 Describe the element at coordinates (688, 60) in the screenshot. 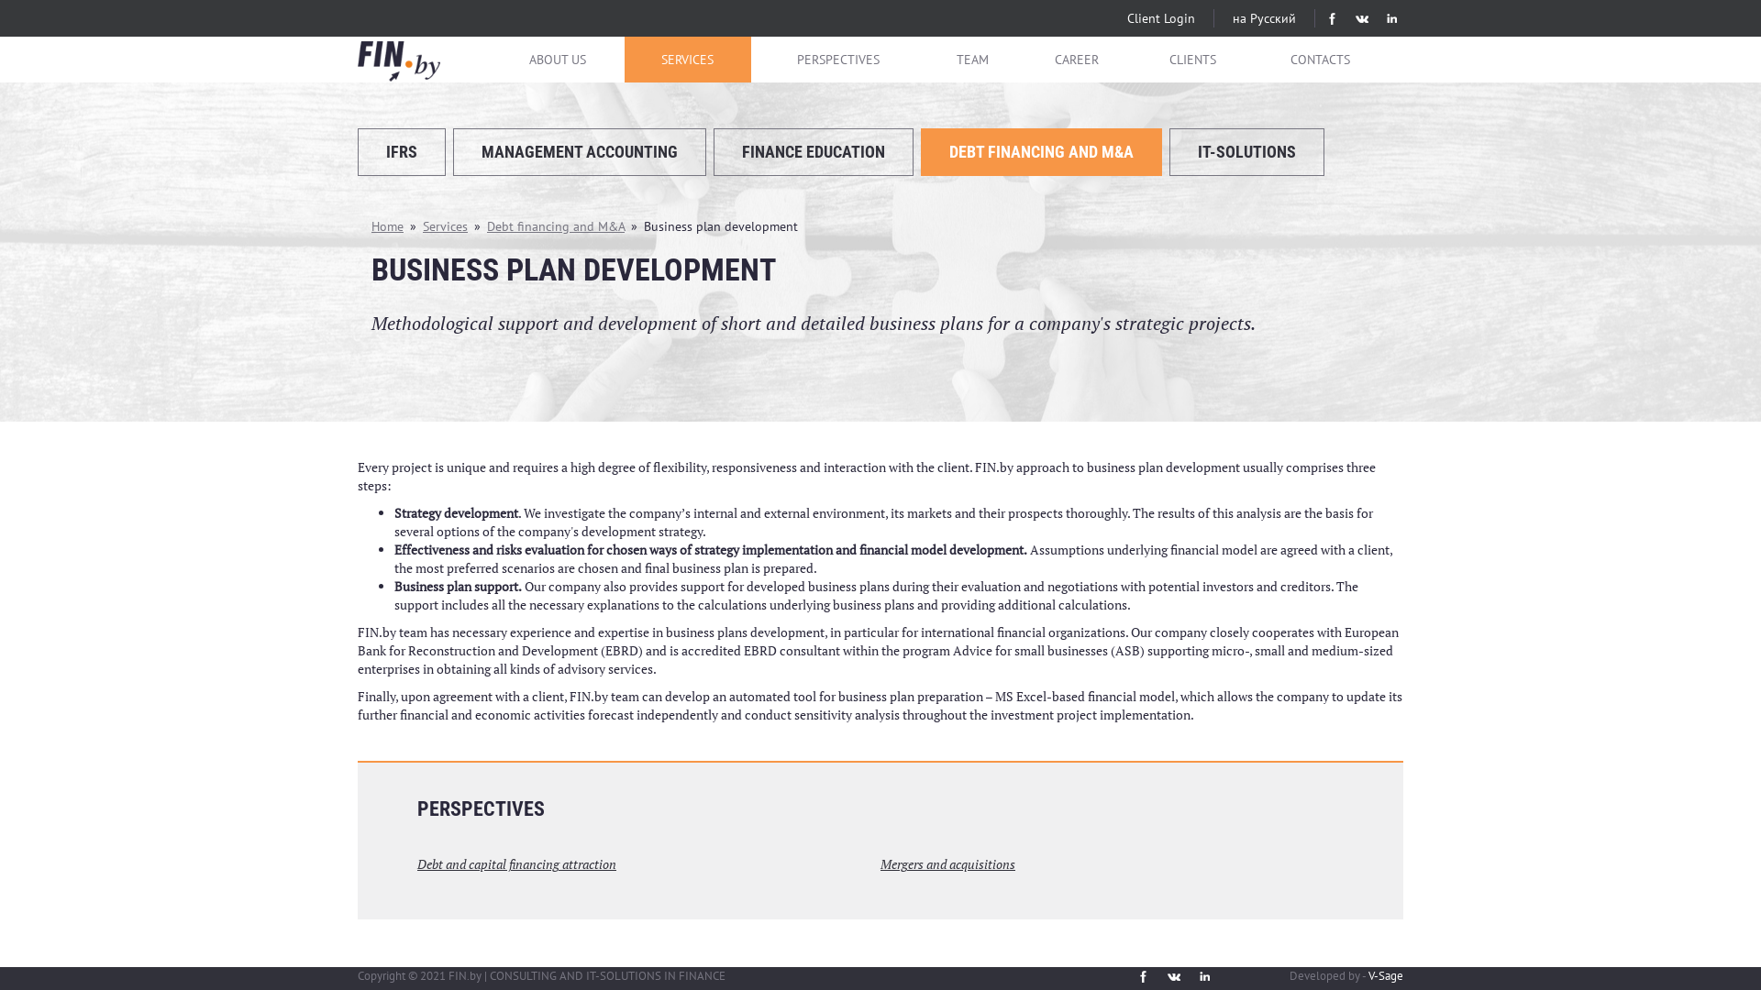

I see `SERVICES` at that location.